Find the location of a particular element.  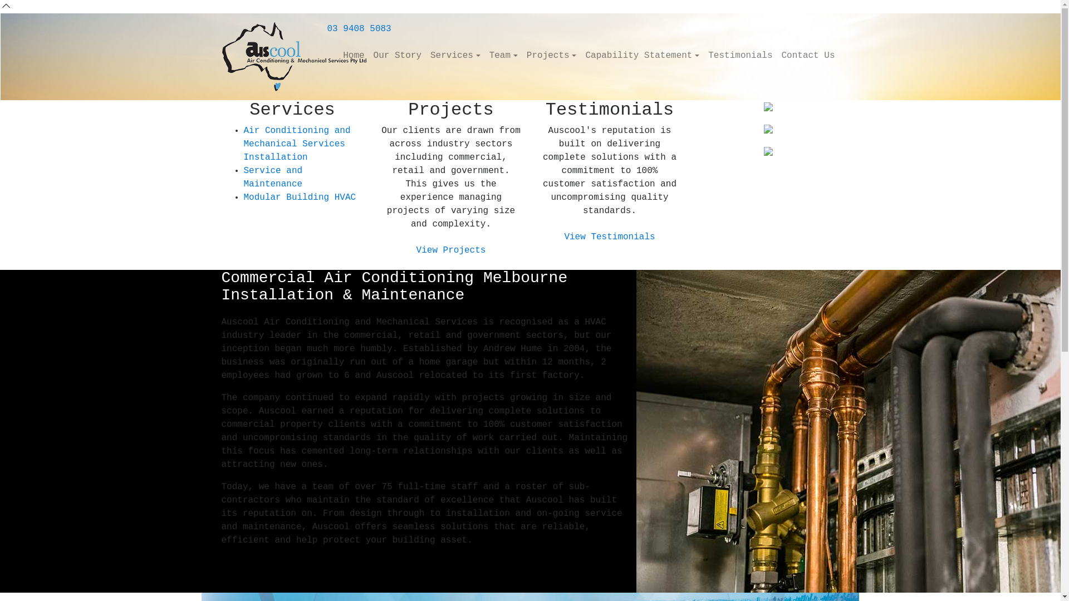

Testimonials is located at coordinates (741, 56).